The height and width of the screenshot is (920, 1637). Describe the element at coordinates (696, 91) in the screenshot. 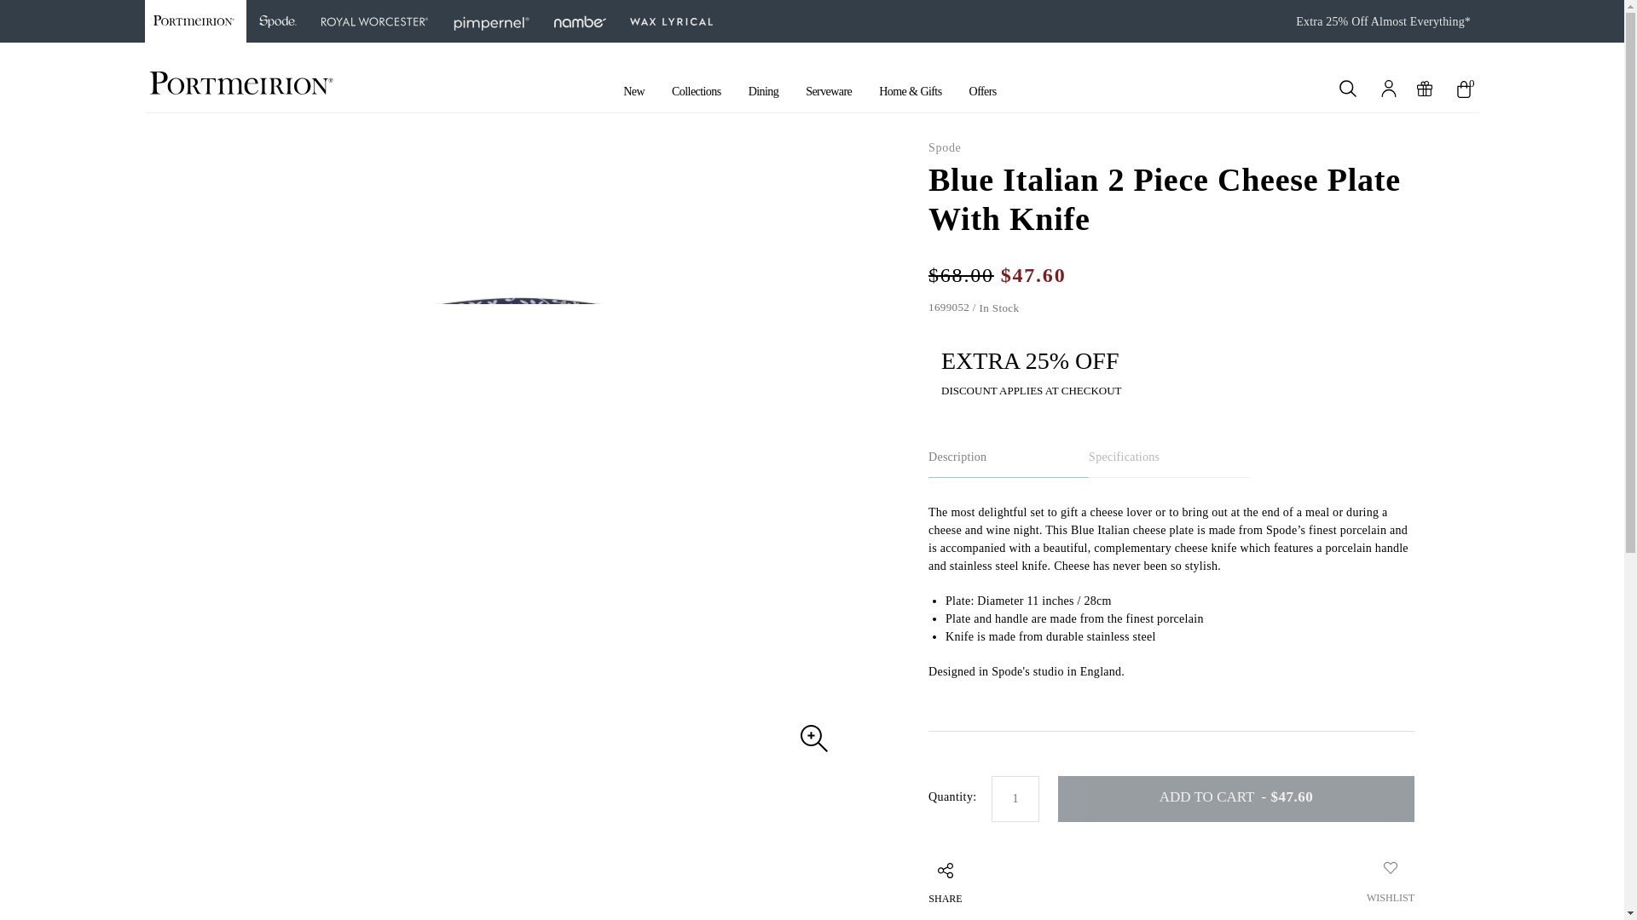

I see `Collections` at that location.